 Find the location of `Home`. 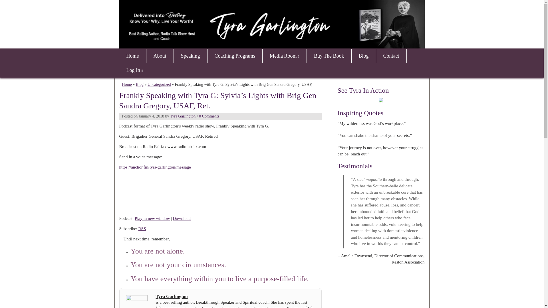

Home is located at coordinates (133, 56).